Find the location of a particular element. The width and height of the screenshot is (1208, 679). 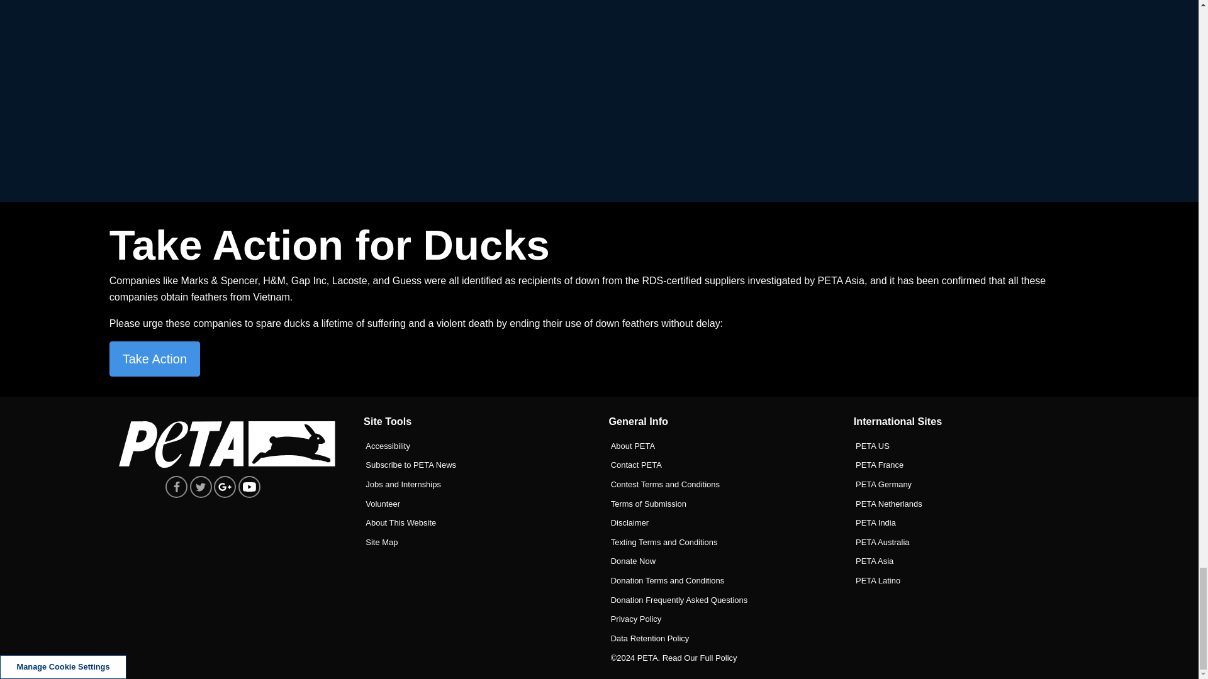

About This Website is located at coordinates (476, 519).